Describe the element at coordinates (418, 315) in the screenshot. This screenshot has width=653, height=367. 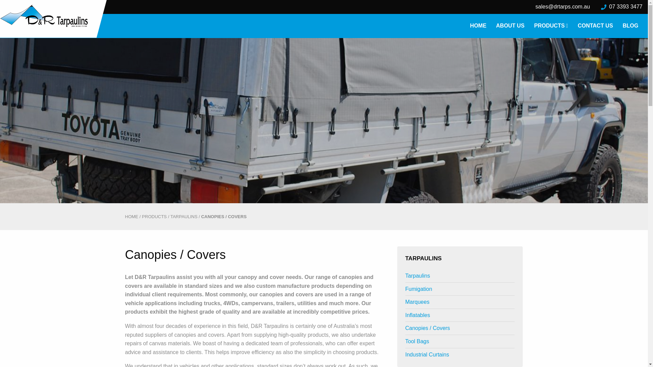
I see `Inflatables` at that location.